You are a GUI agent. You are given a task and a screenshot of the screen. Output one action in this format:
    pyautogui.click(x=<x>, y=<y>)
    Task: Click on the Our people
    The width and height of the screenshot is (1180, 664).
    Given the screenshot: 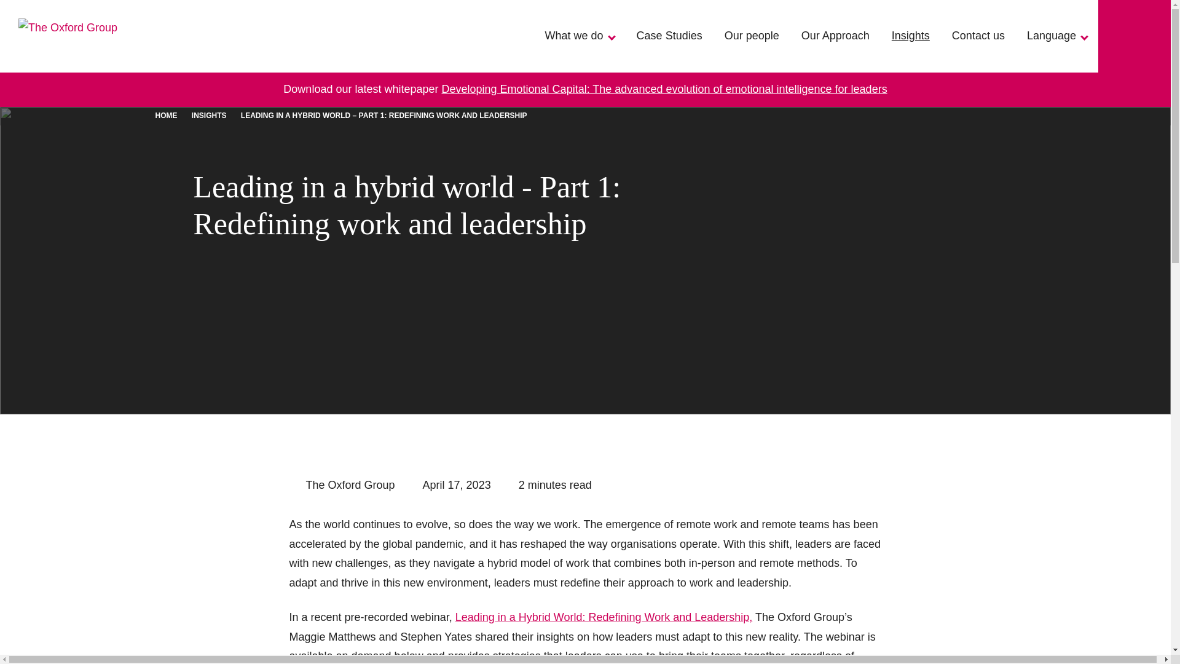 What is the action you would take?
    pyautogui.click(x=752, y=36)
    